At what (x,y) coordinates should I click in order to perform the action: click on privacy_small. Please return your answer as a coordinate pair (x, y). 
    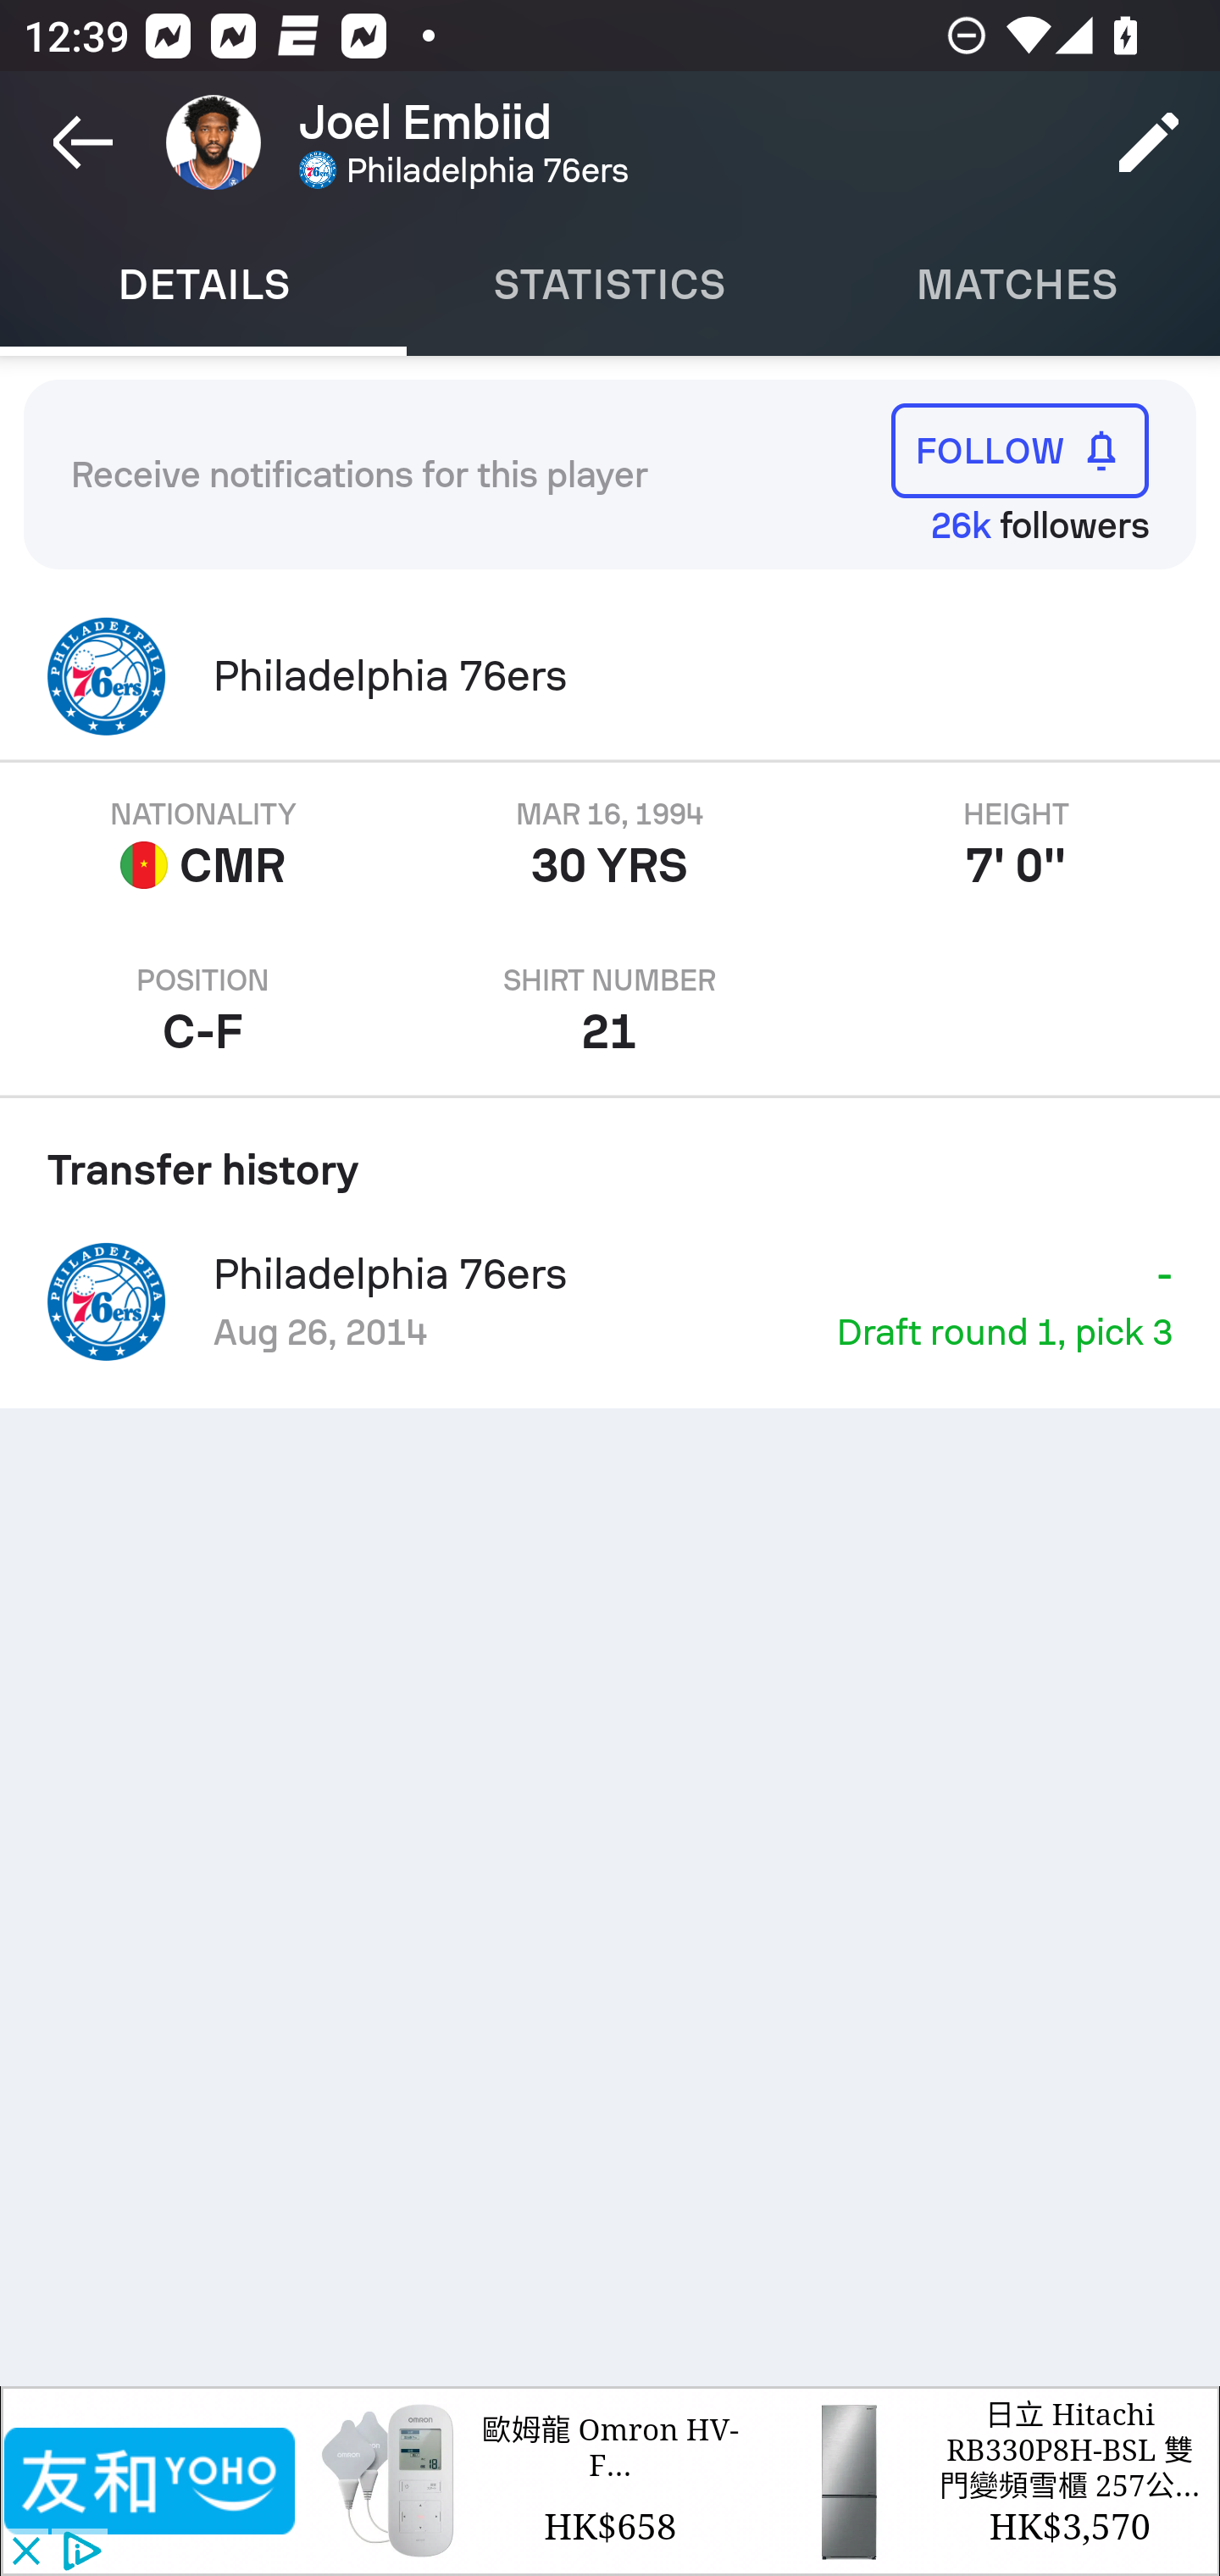
    Looking at the image, I should click on (78, 2552).